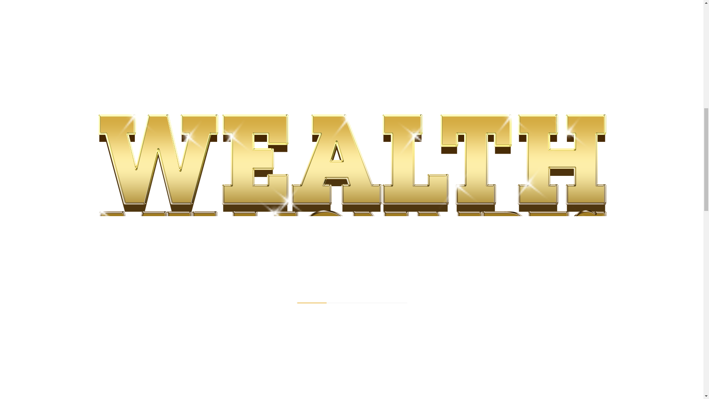  What do you see at coordinates (211, 304) in the screenshot?
I see `3 months ago` at bounding box center [211, 304].